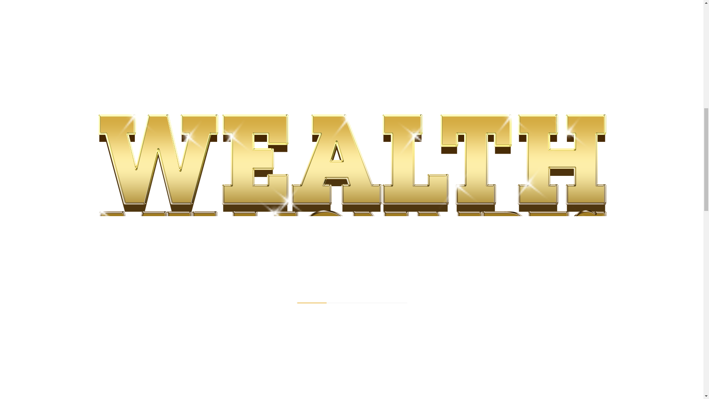  What do you see at coordinates (211, 304) in the screenshot?
I see `3 months ago` at bounding box center [211, 304].